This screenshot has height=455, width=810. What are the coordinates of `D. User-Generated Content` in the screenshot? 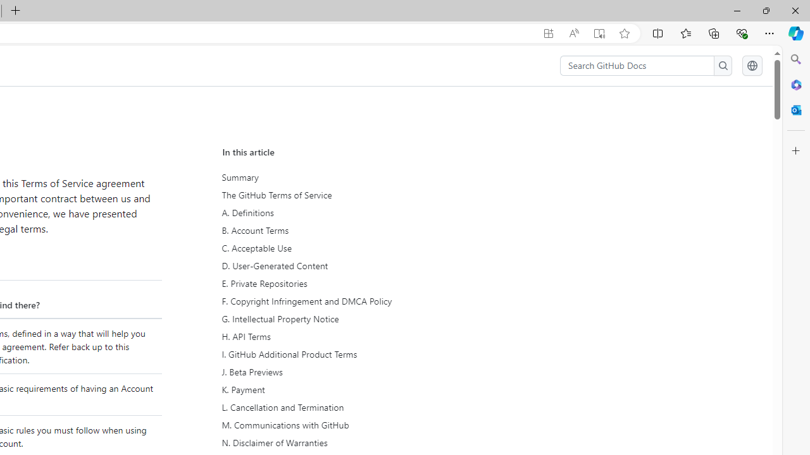 It's located at (340, 265).